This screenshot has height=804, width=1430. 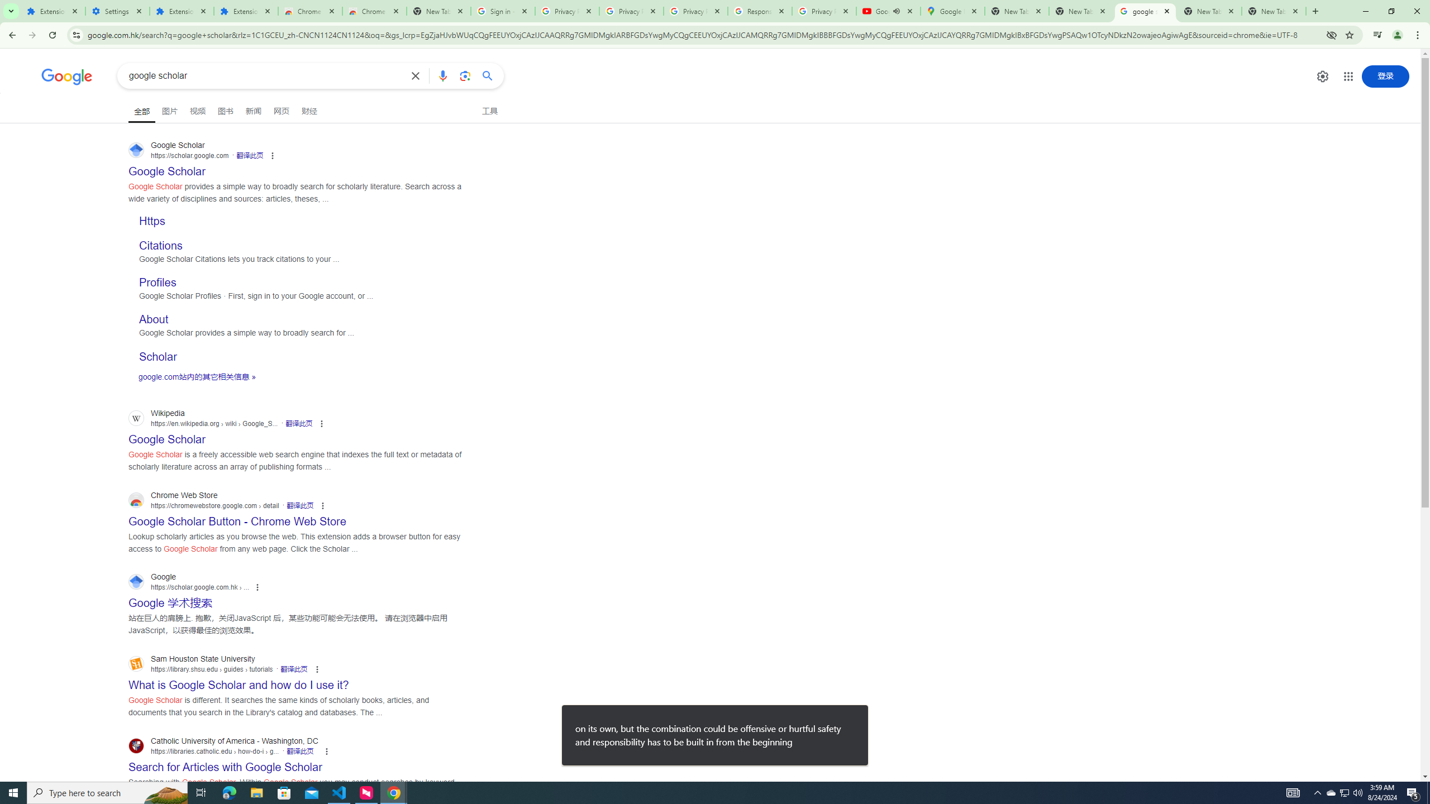 I want to click on About, so click(x=154, y=319).